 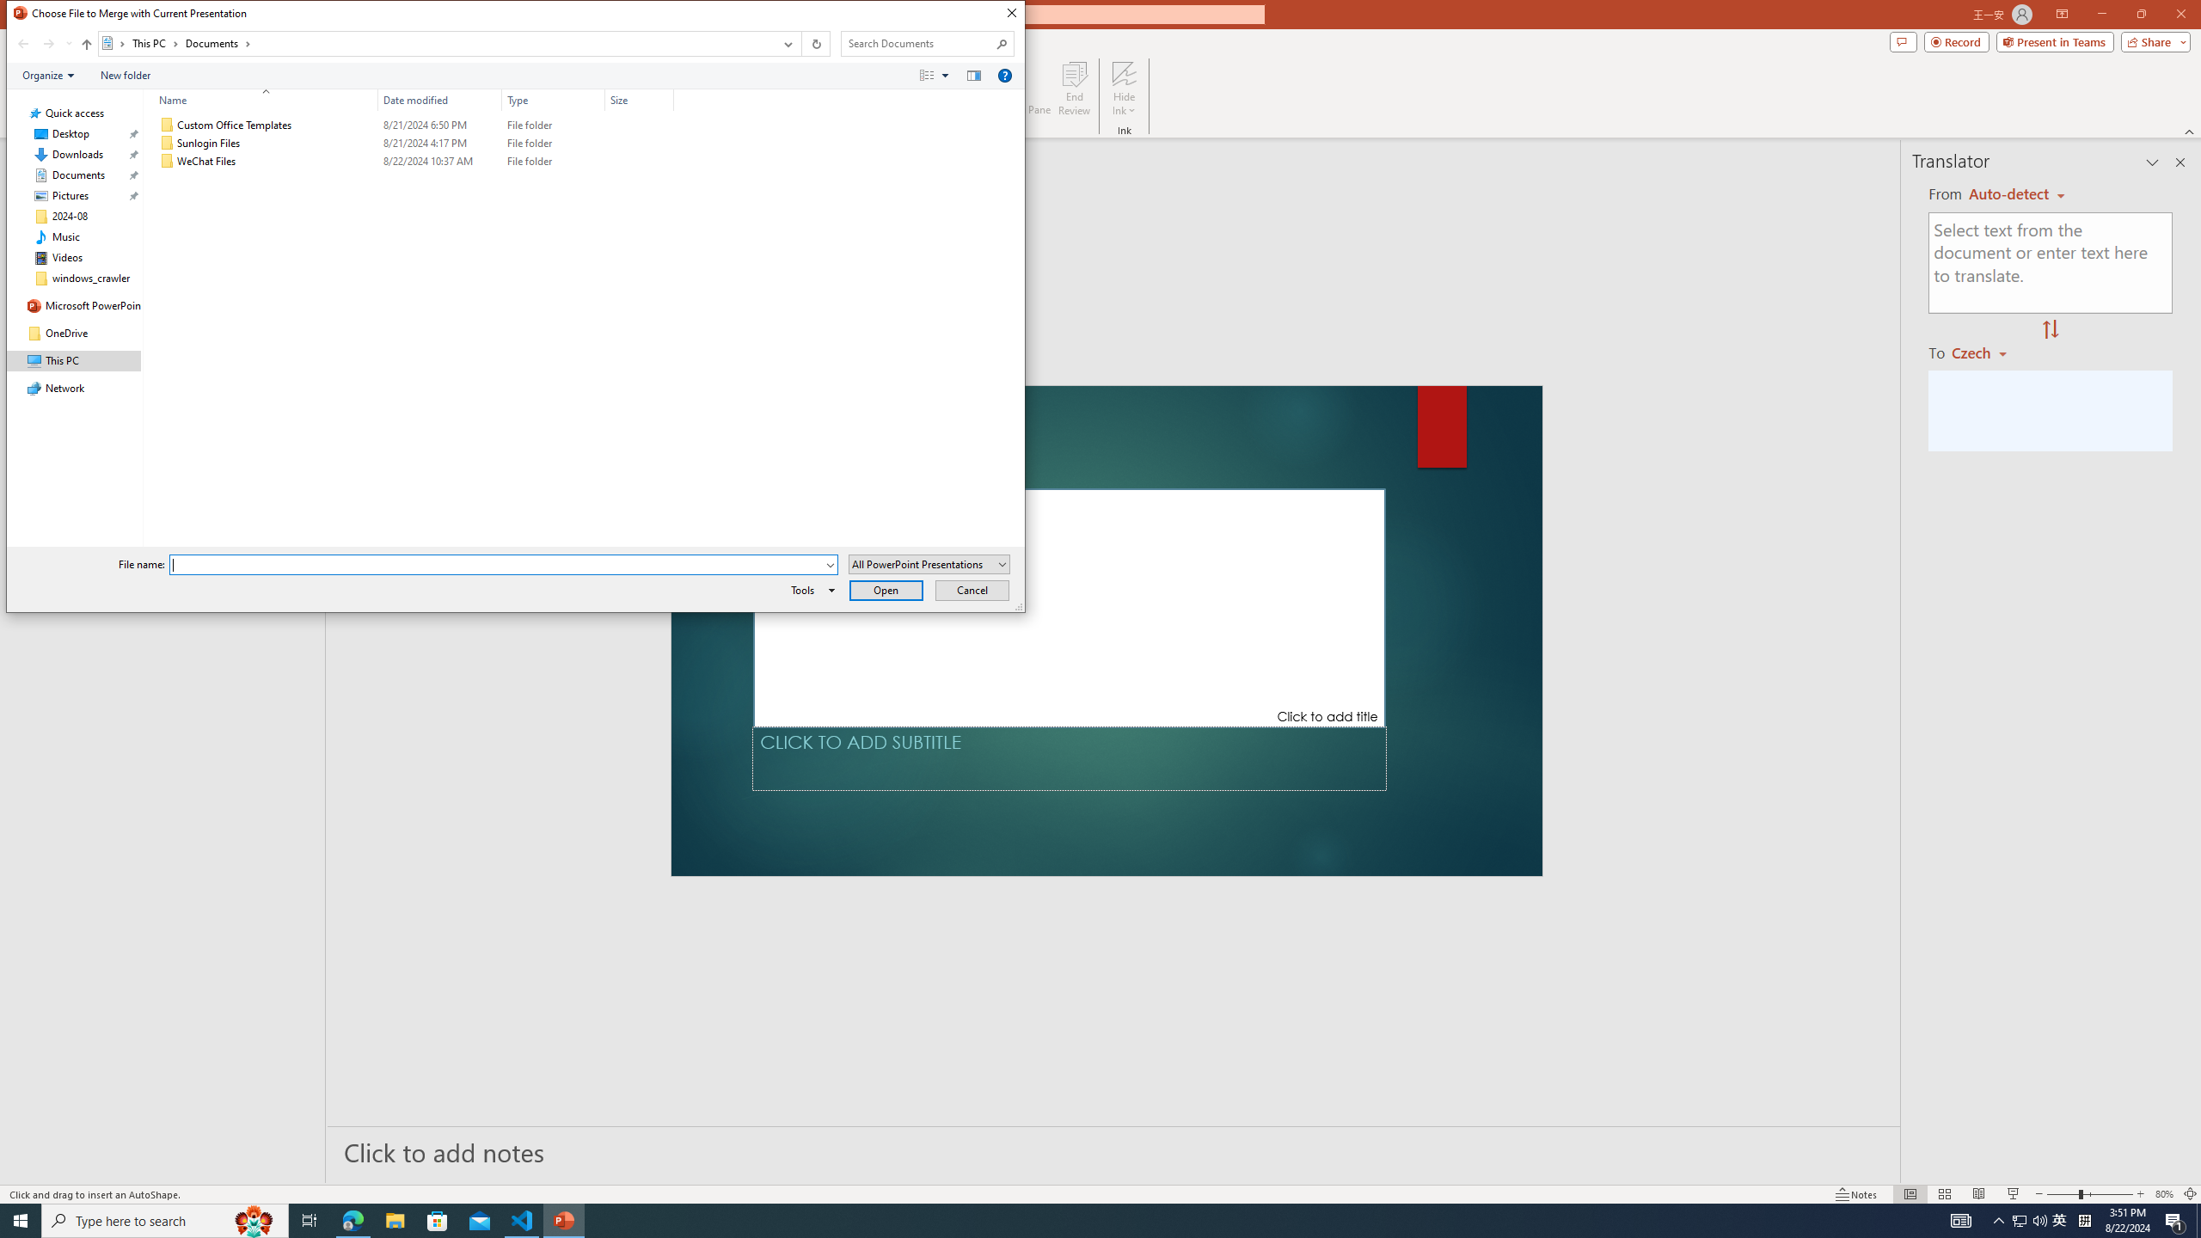 I want to click on Command Module, so click(x=516, y=76).